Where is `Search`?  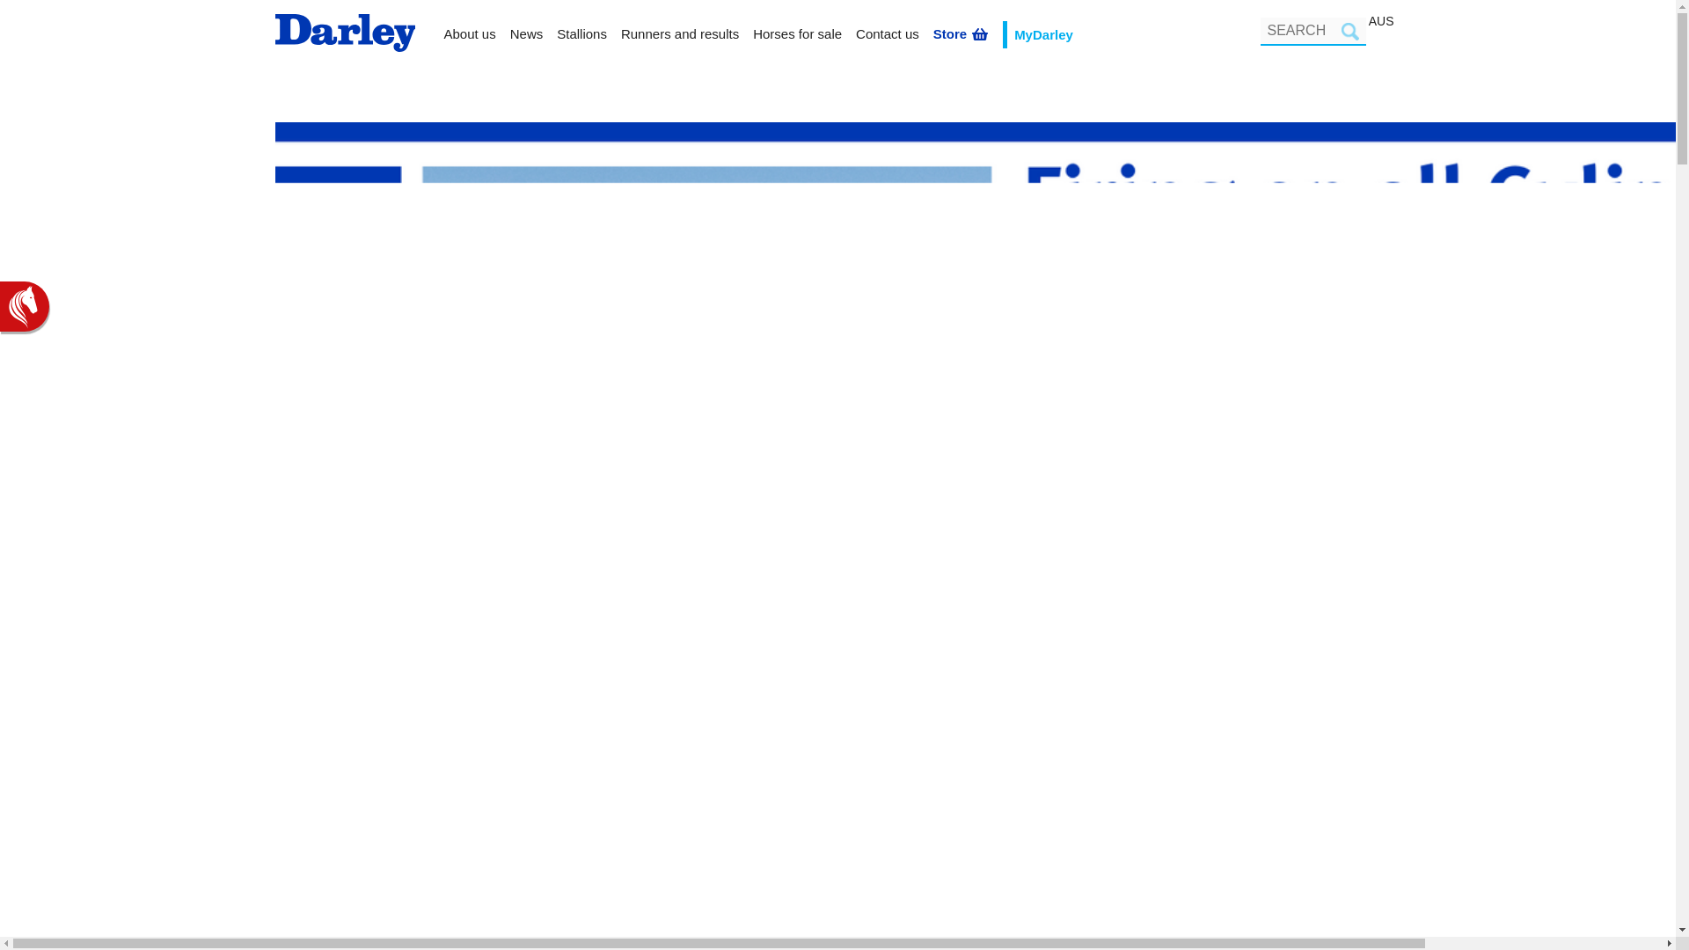
Search is located at coordinates (1349, 32).